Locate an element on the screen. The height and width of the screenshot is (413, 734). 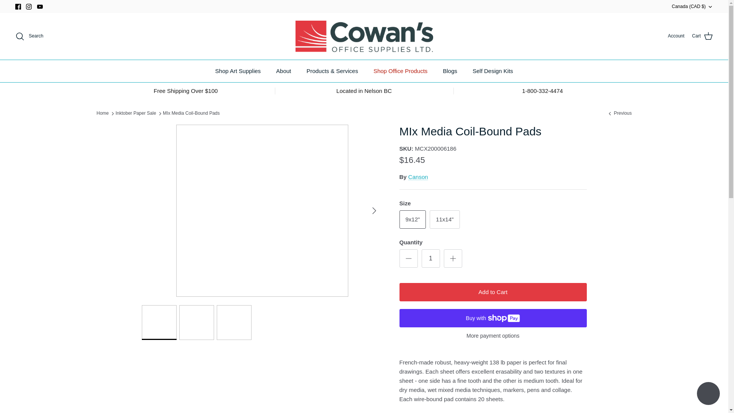
Shopify online store chat is located at coordinates (708, 394).